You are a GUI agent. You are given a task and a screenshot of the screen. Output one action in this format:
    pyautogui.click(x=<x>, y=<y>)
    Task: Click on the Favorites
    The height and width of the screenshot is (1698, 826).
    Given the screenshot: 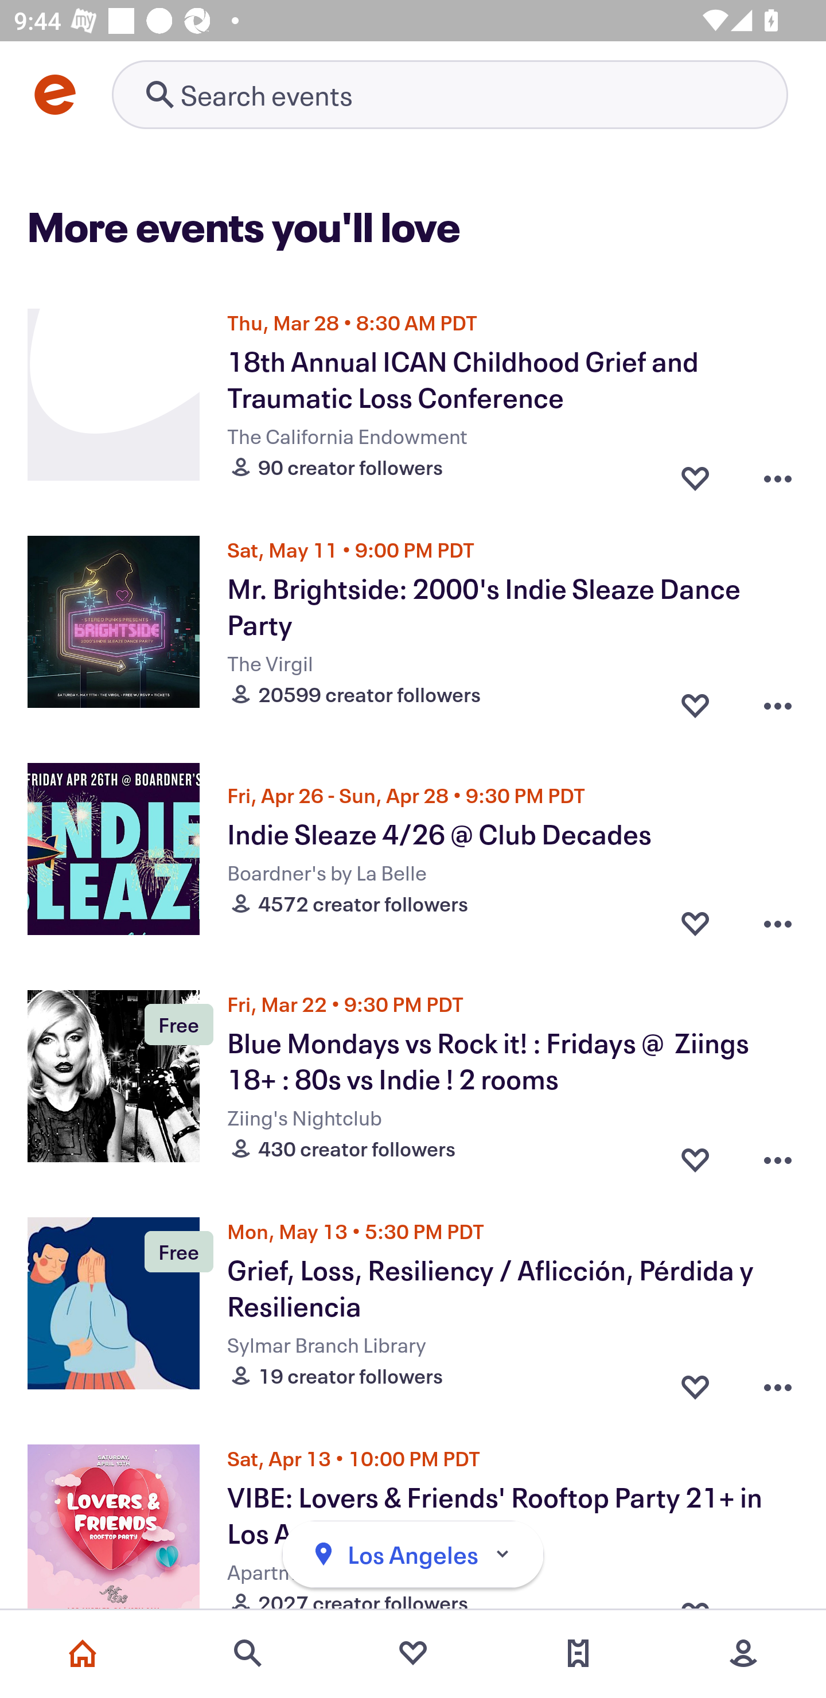 What is the action you would take?
    pyautogui.click(x=413, y=1653)
    